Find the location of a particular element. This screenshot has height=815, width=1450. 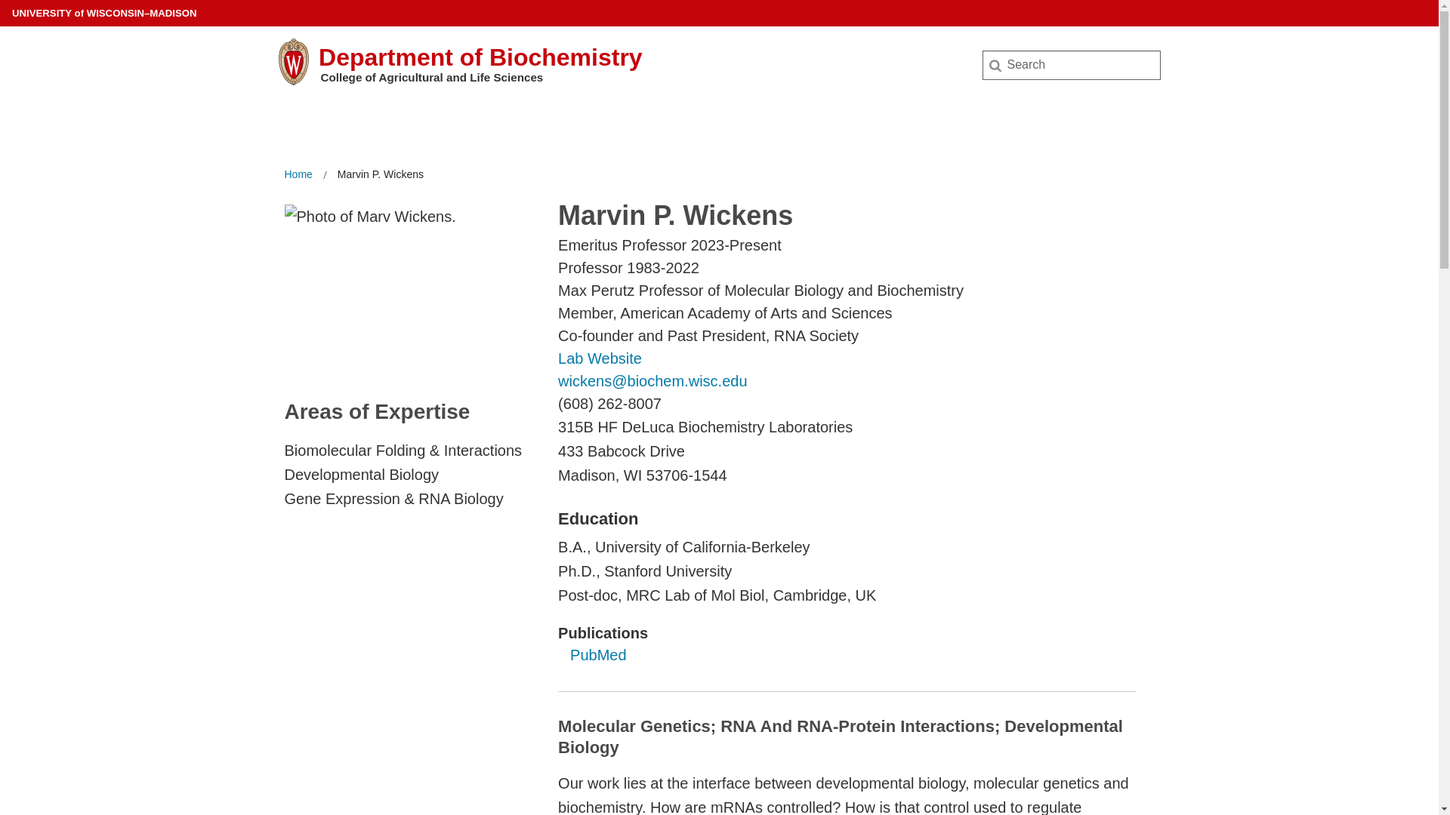

Lab Website is located at coordinates (600, 358).